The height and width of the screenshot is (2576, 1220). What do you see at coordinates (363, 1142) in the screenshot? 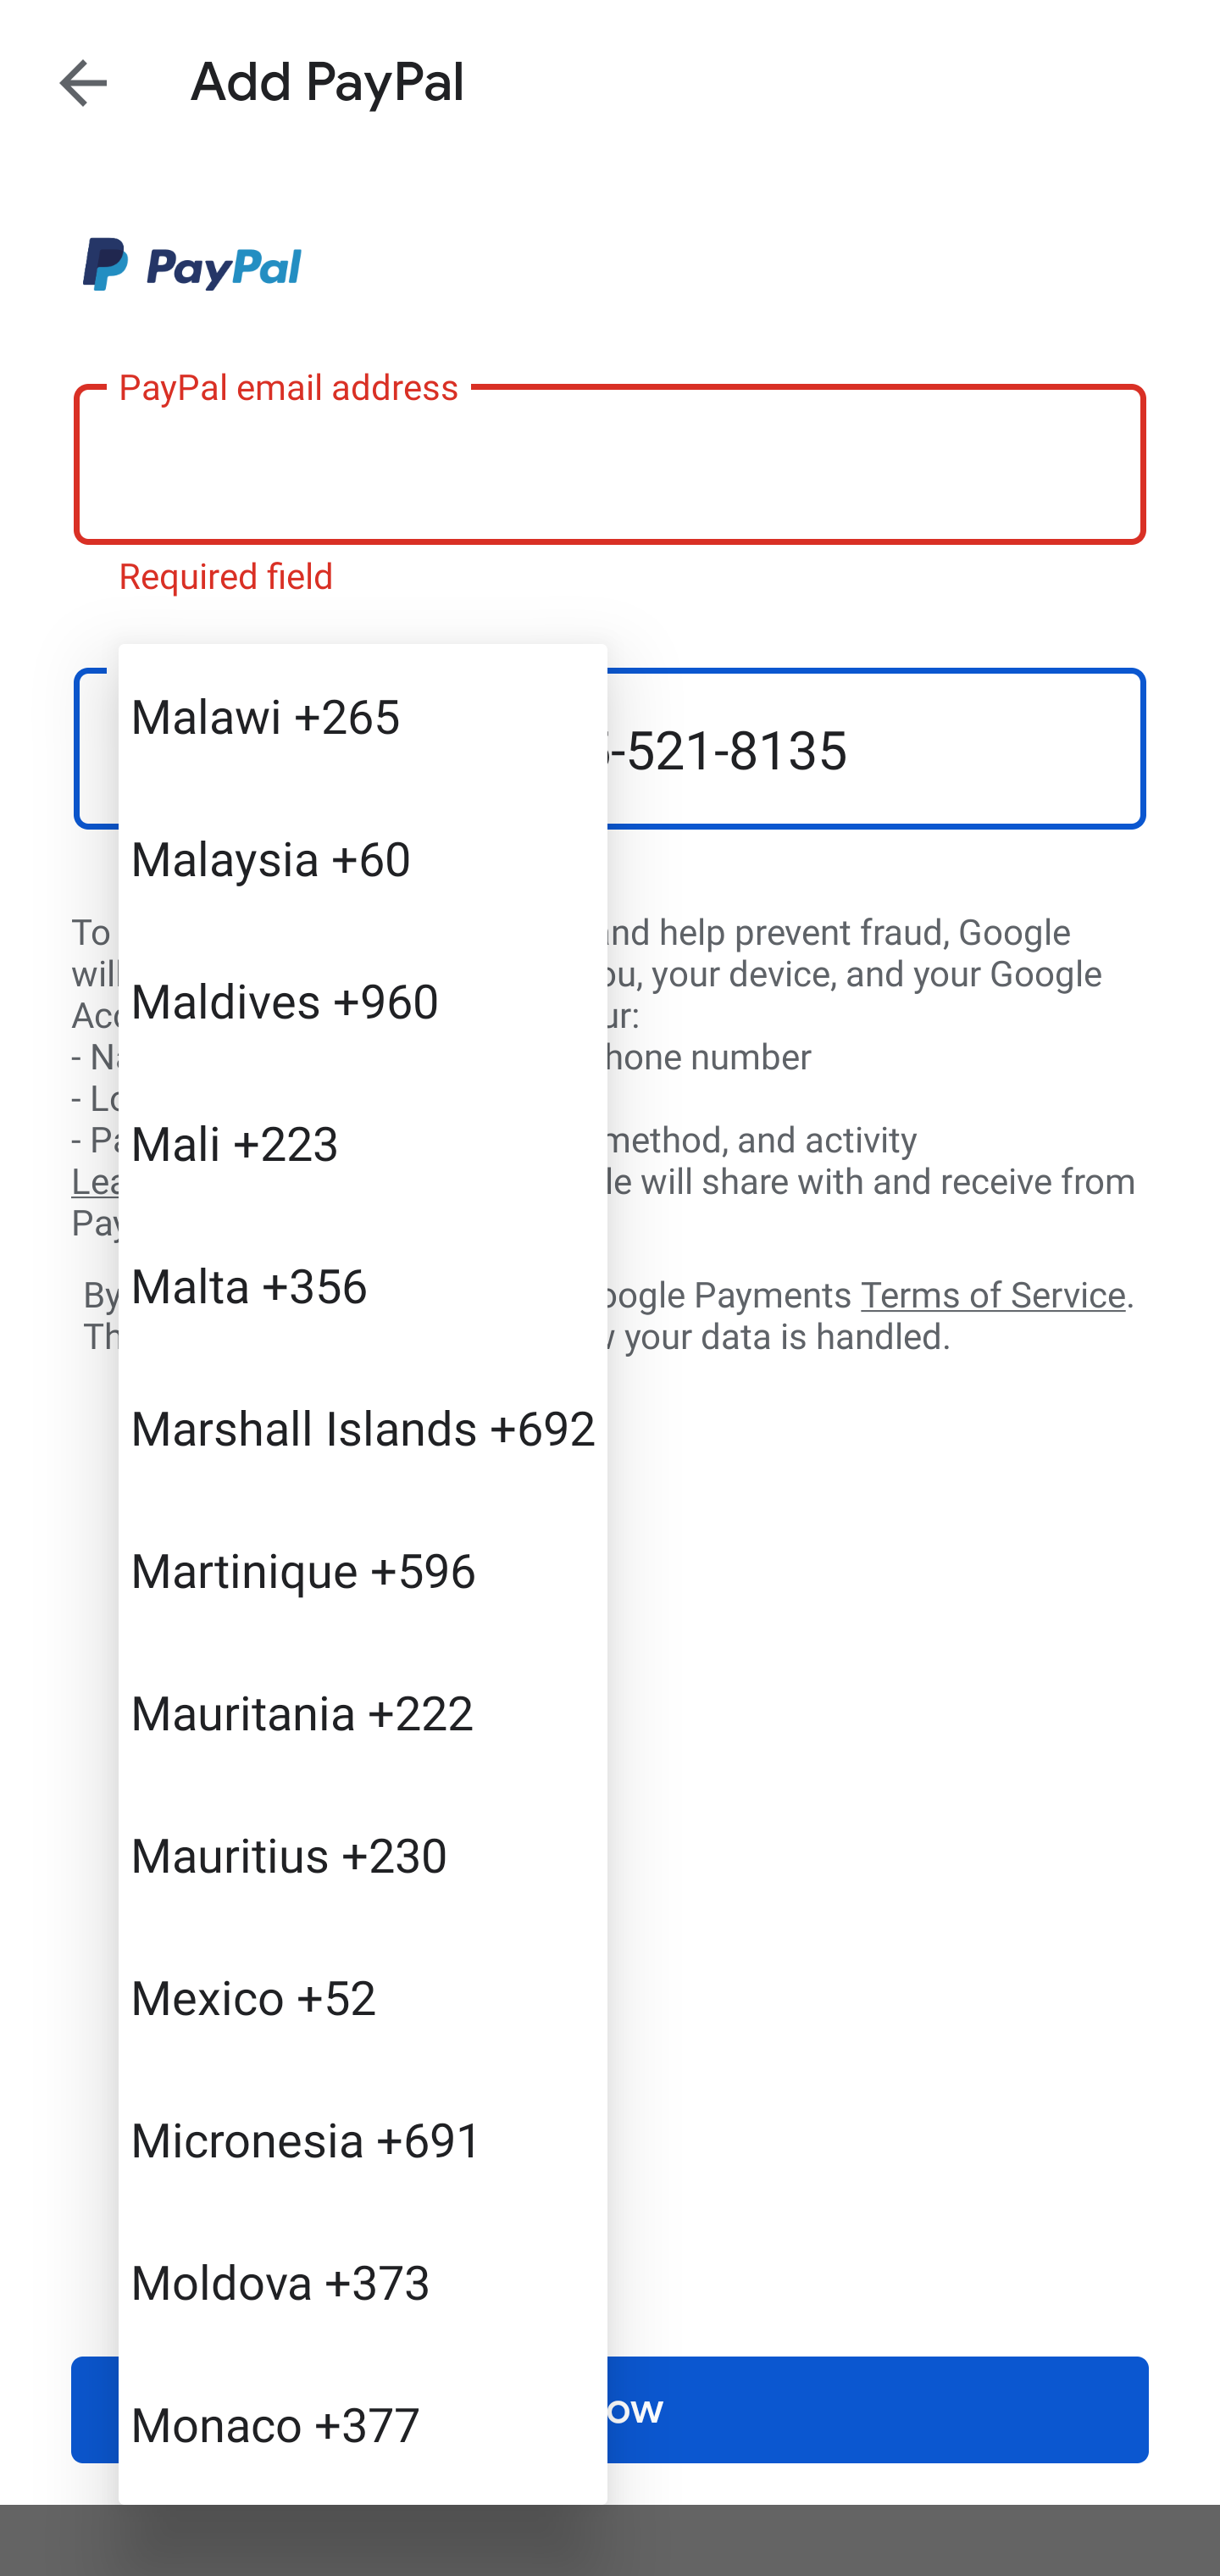
I see `Mali +223` at bounding box center [363, 1142].